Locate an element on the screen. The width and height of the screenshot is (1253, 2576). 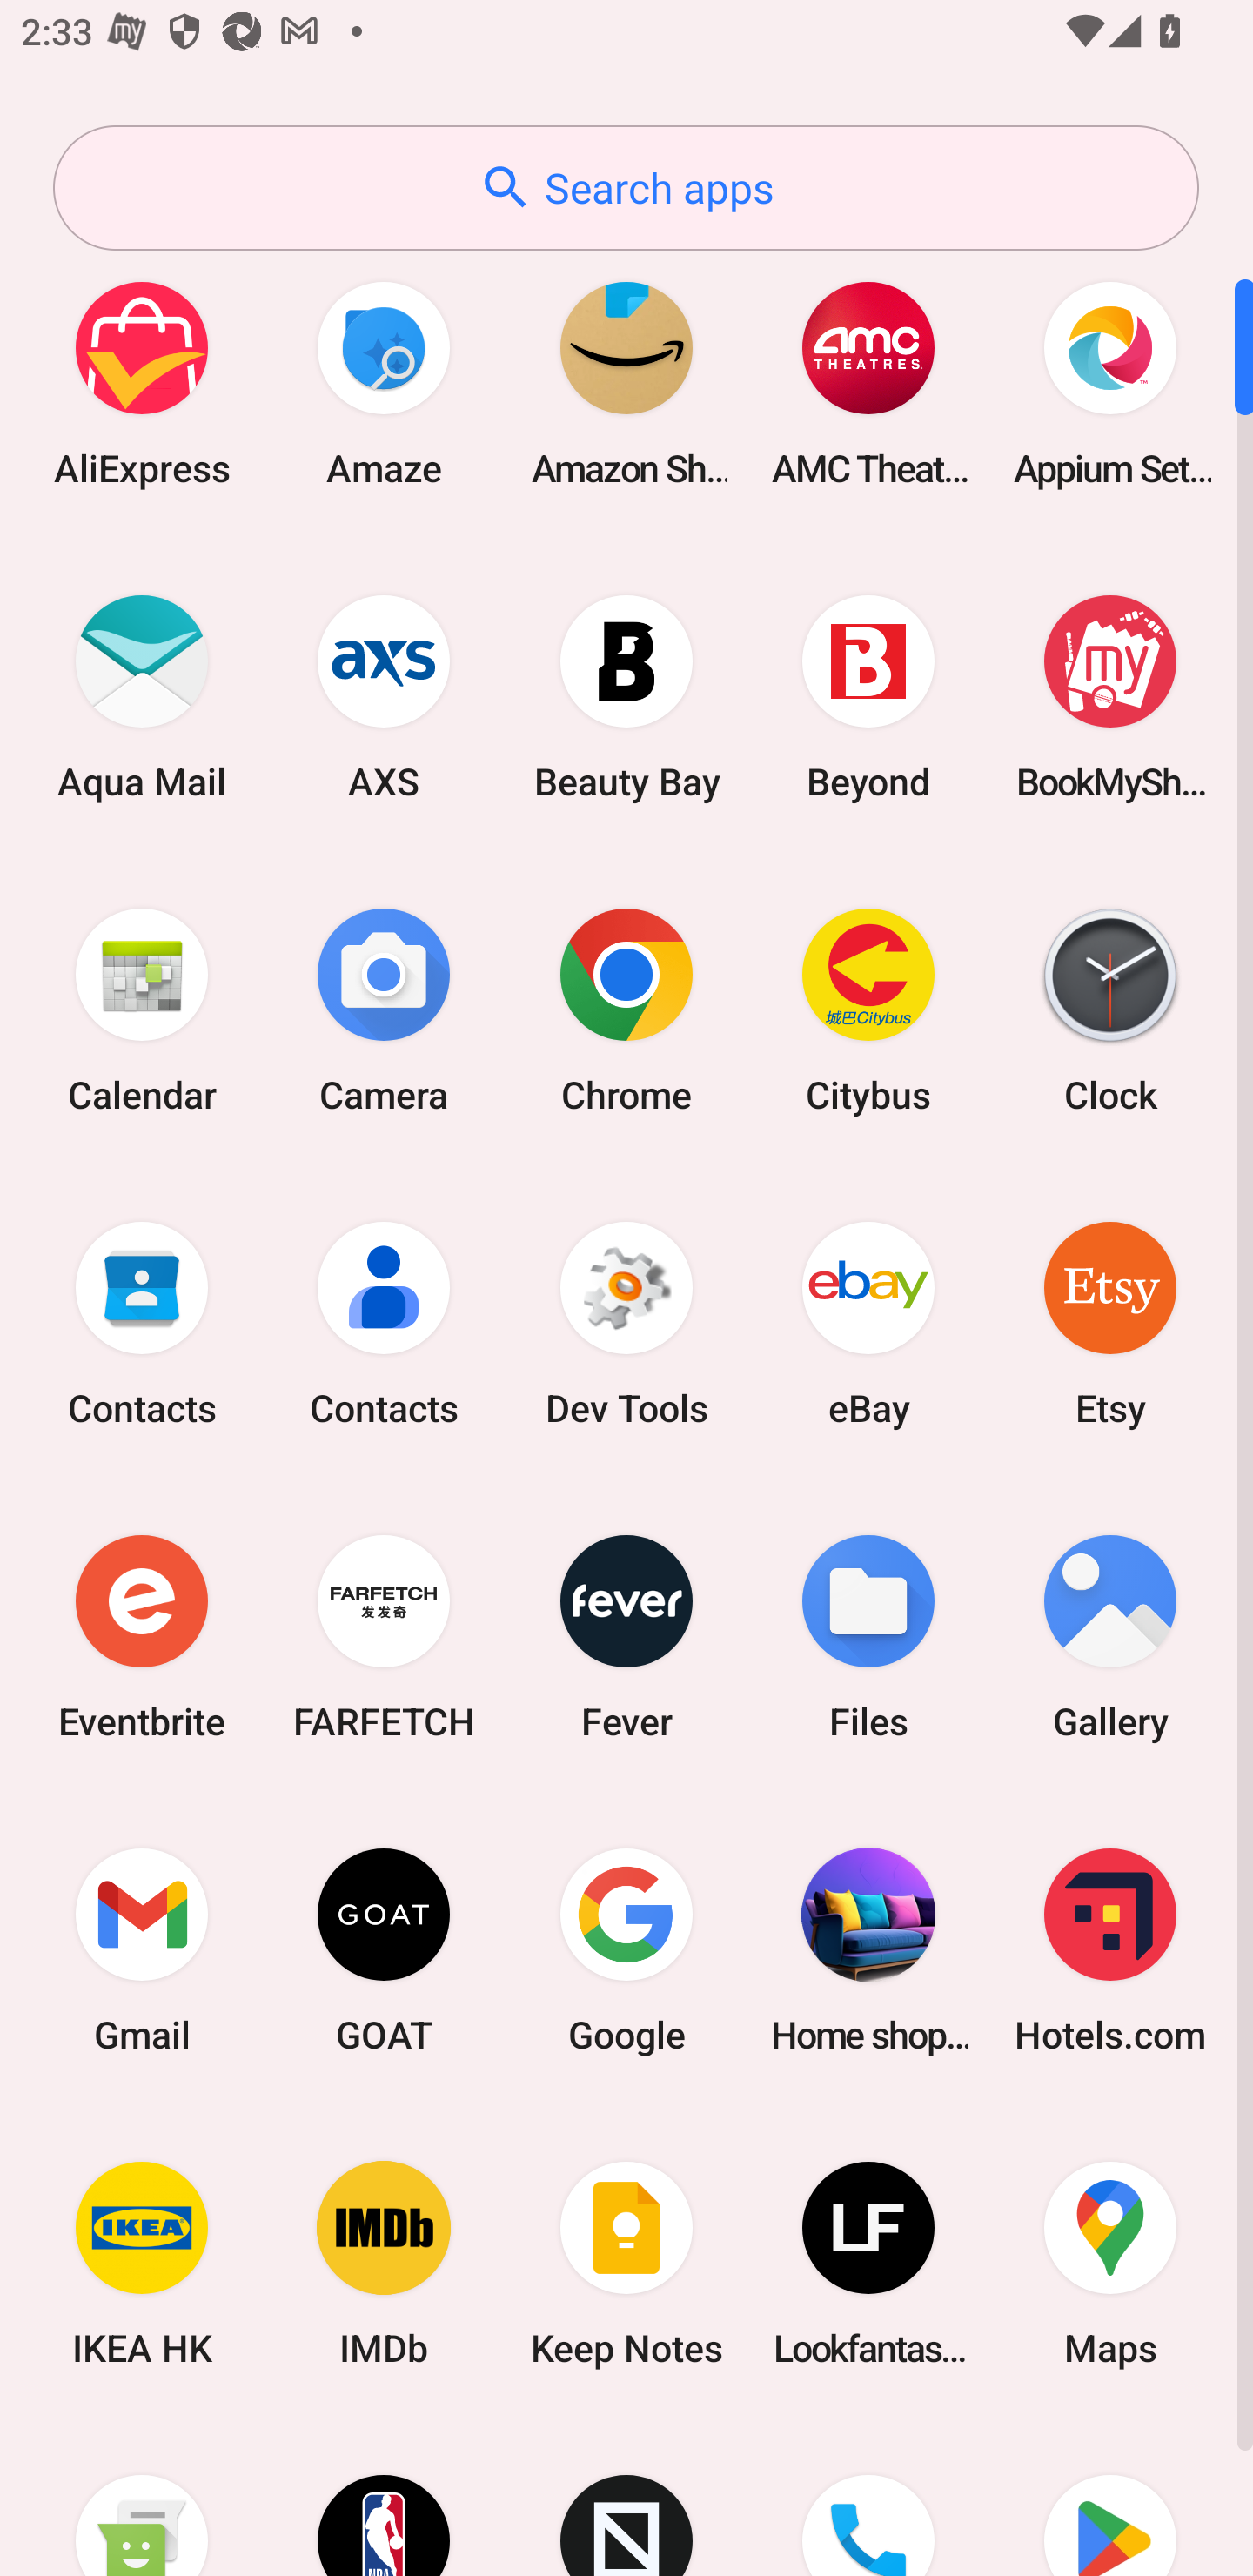
Aqua Mail is located at coordinates (142, 696).